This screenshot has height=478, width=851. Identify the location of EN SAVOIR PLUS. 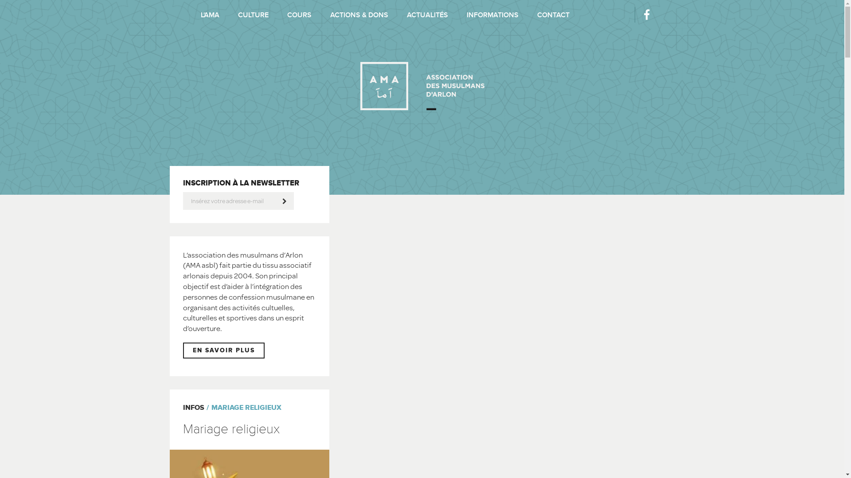
(223, 351).